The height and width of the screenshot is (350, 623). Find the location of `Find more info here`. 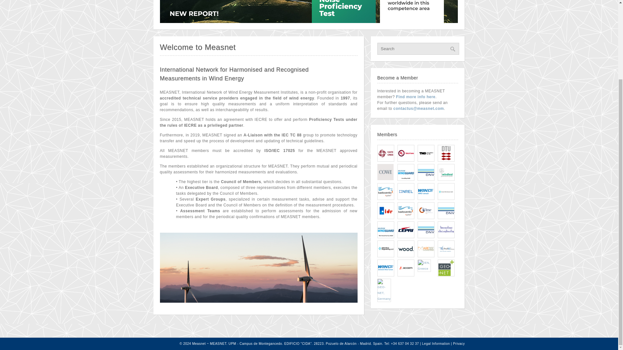

Find more info here is located at coordinates (416, 97).